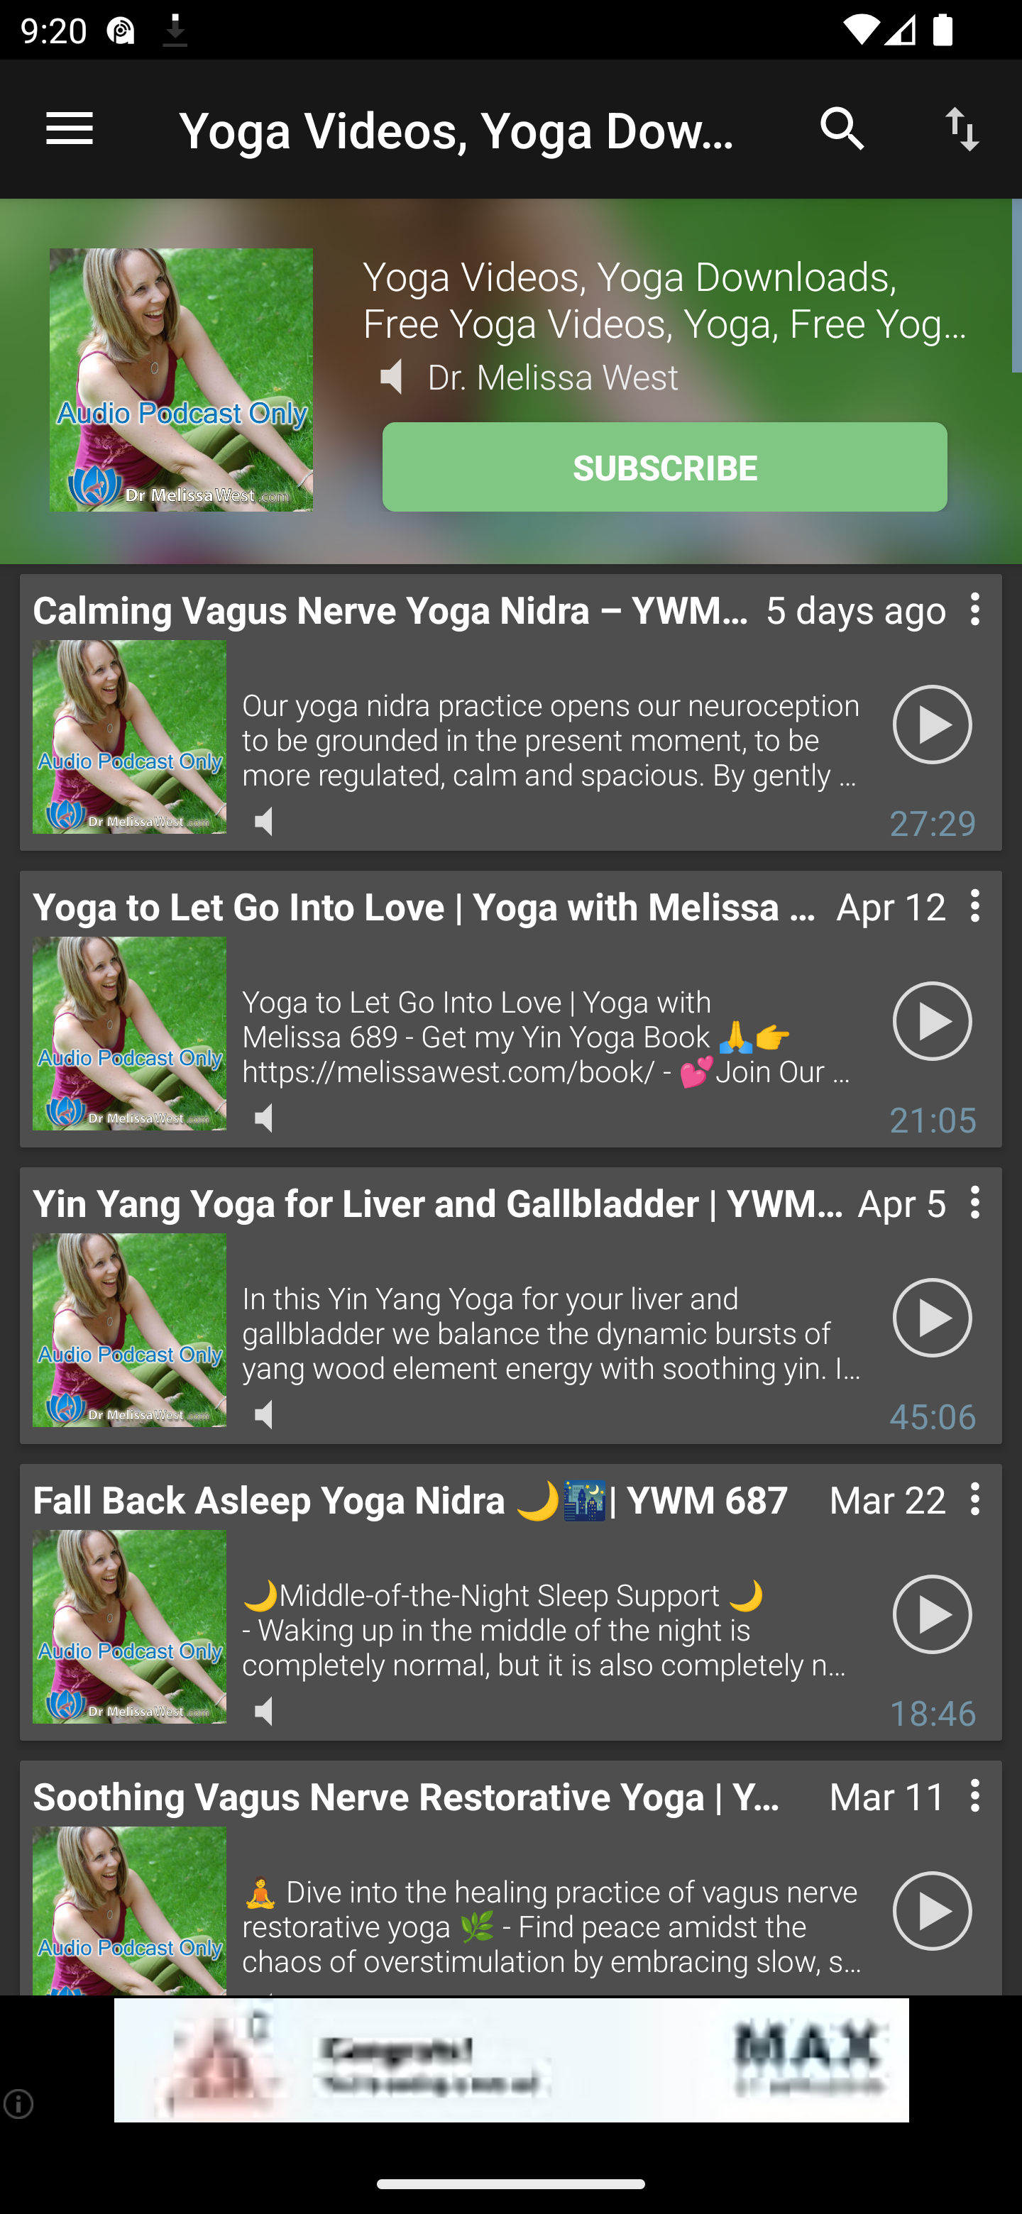 This screenshot has width=1022, height=2214. I want to click on Contextual menu, so click(944, 637).